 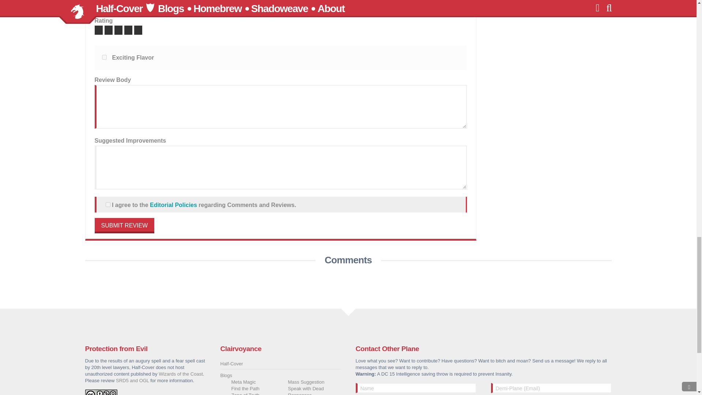 What do you see at coordinates (124, 226) in the screenshot?
I see `SUBMIT REVIEW` at bounding box center [124, 226].